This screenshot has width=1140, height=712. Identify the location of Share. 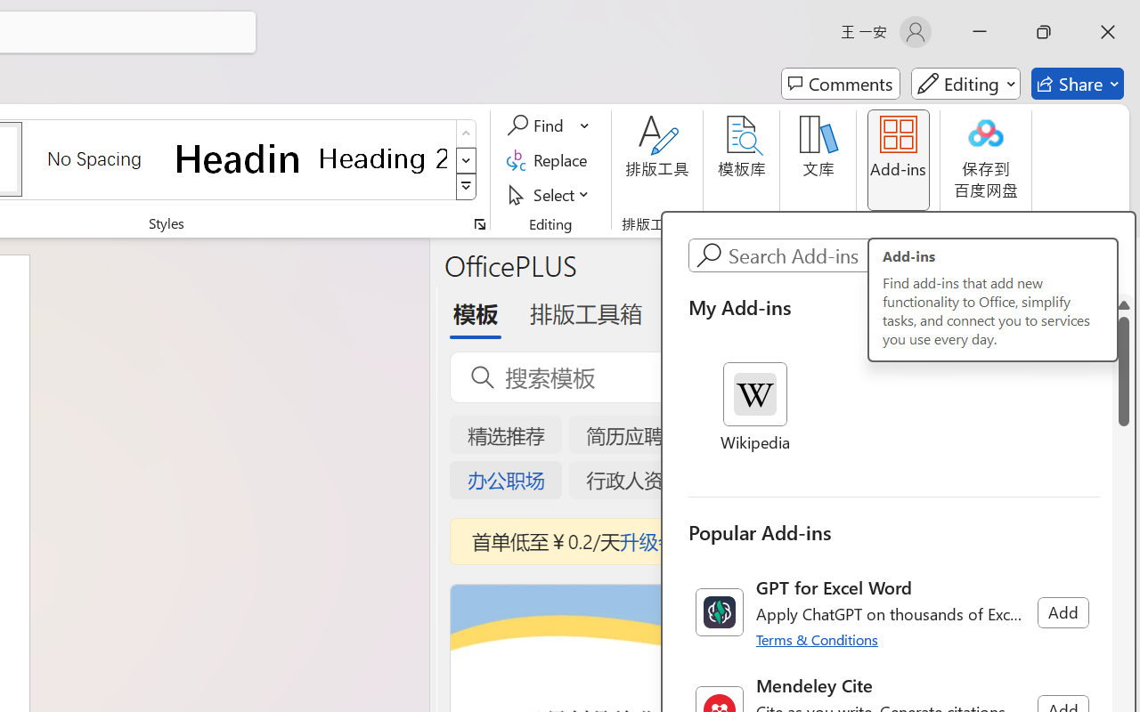
(1078, 84).